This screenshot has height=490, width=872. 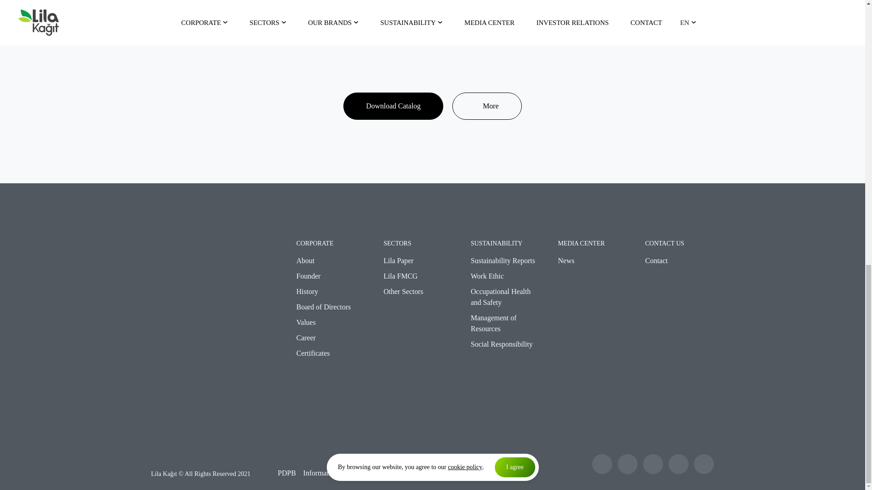 I want to click on YouTube video player, so click(x=311, y=25).